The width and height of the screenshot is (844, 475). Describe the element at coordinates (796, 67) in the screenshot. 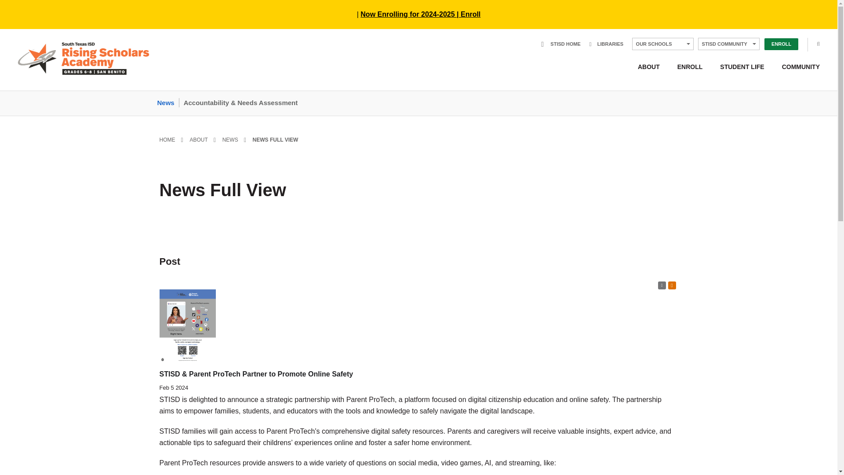

I see `COMMUNITY` at that location.